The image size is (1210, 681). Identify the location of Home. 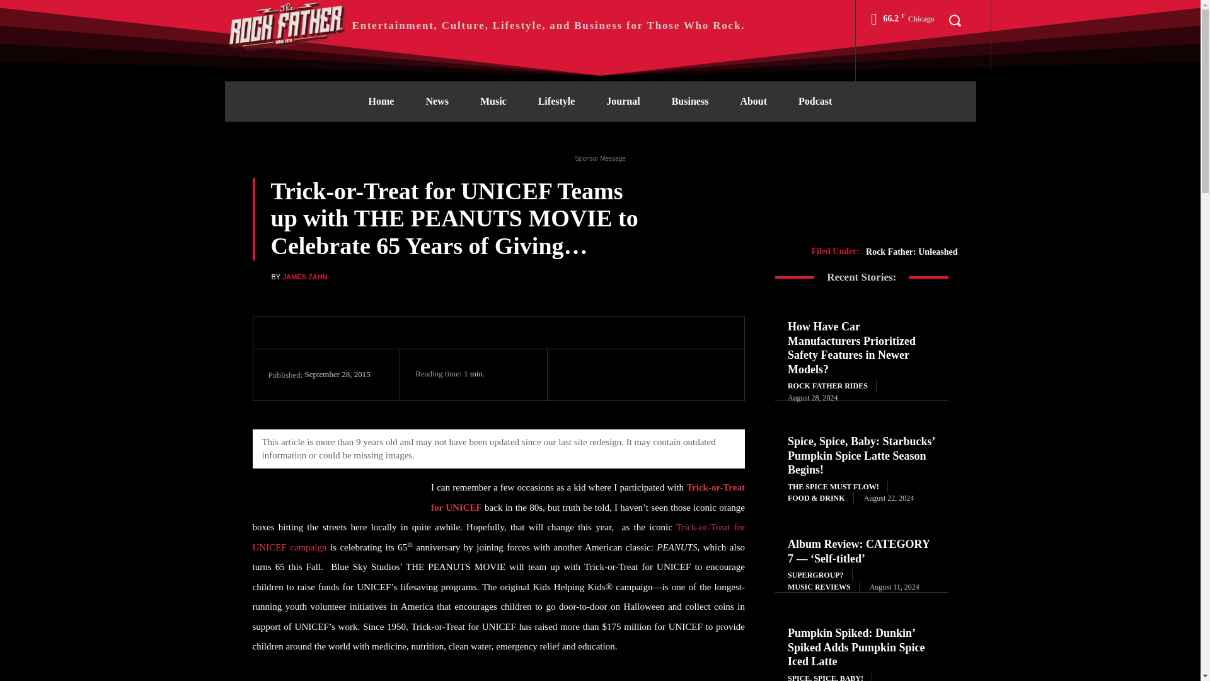
(381, 101).